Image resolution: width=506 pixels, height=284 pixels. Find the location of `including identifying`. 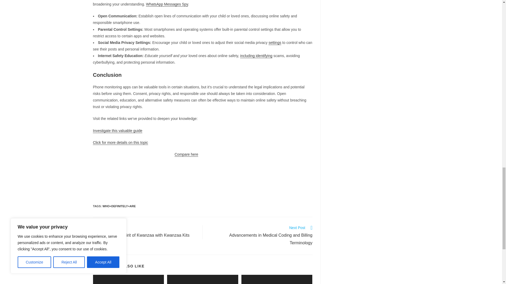

including identifying is located at coordinates (256, 56).